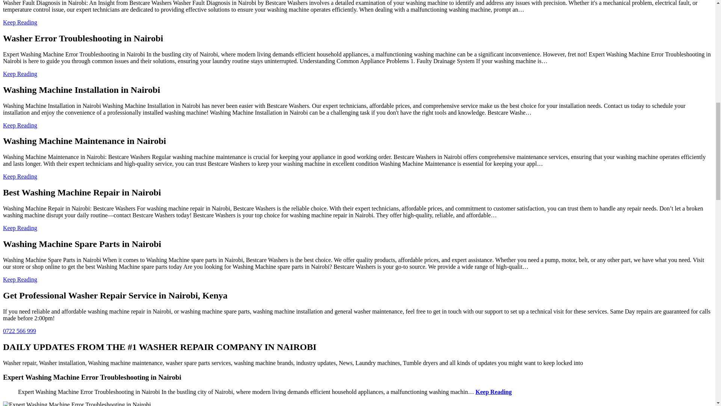 This screenshot has width=721, height=406. What do you see at coordinates (20, 279) in the screenshot?
I see `Keep Reading` at bounding box center [20, 279].